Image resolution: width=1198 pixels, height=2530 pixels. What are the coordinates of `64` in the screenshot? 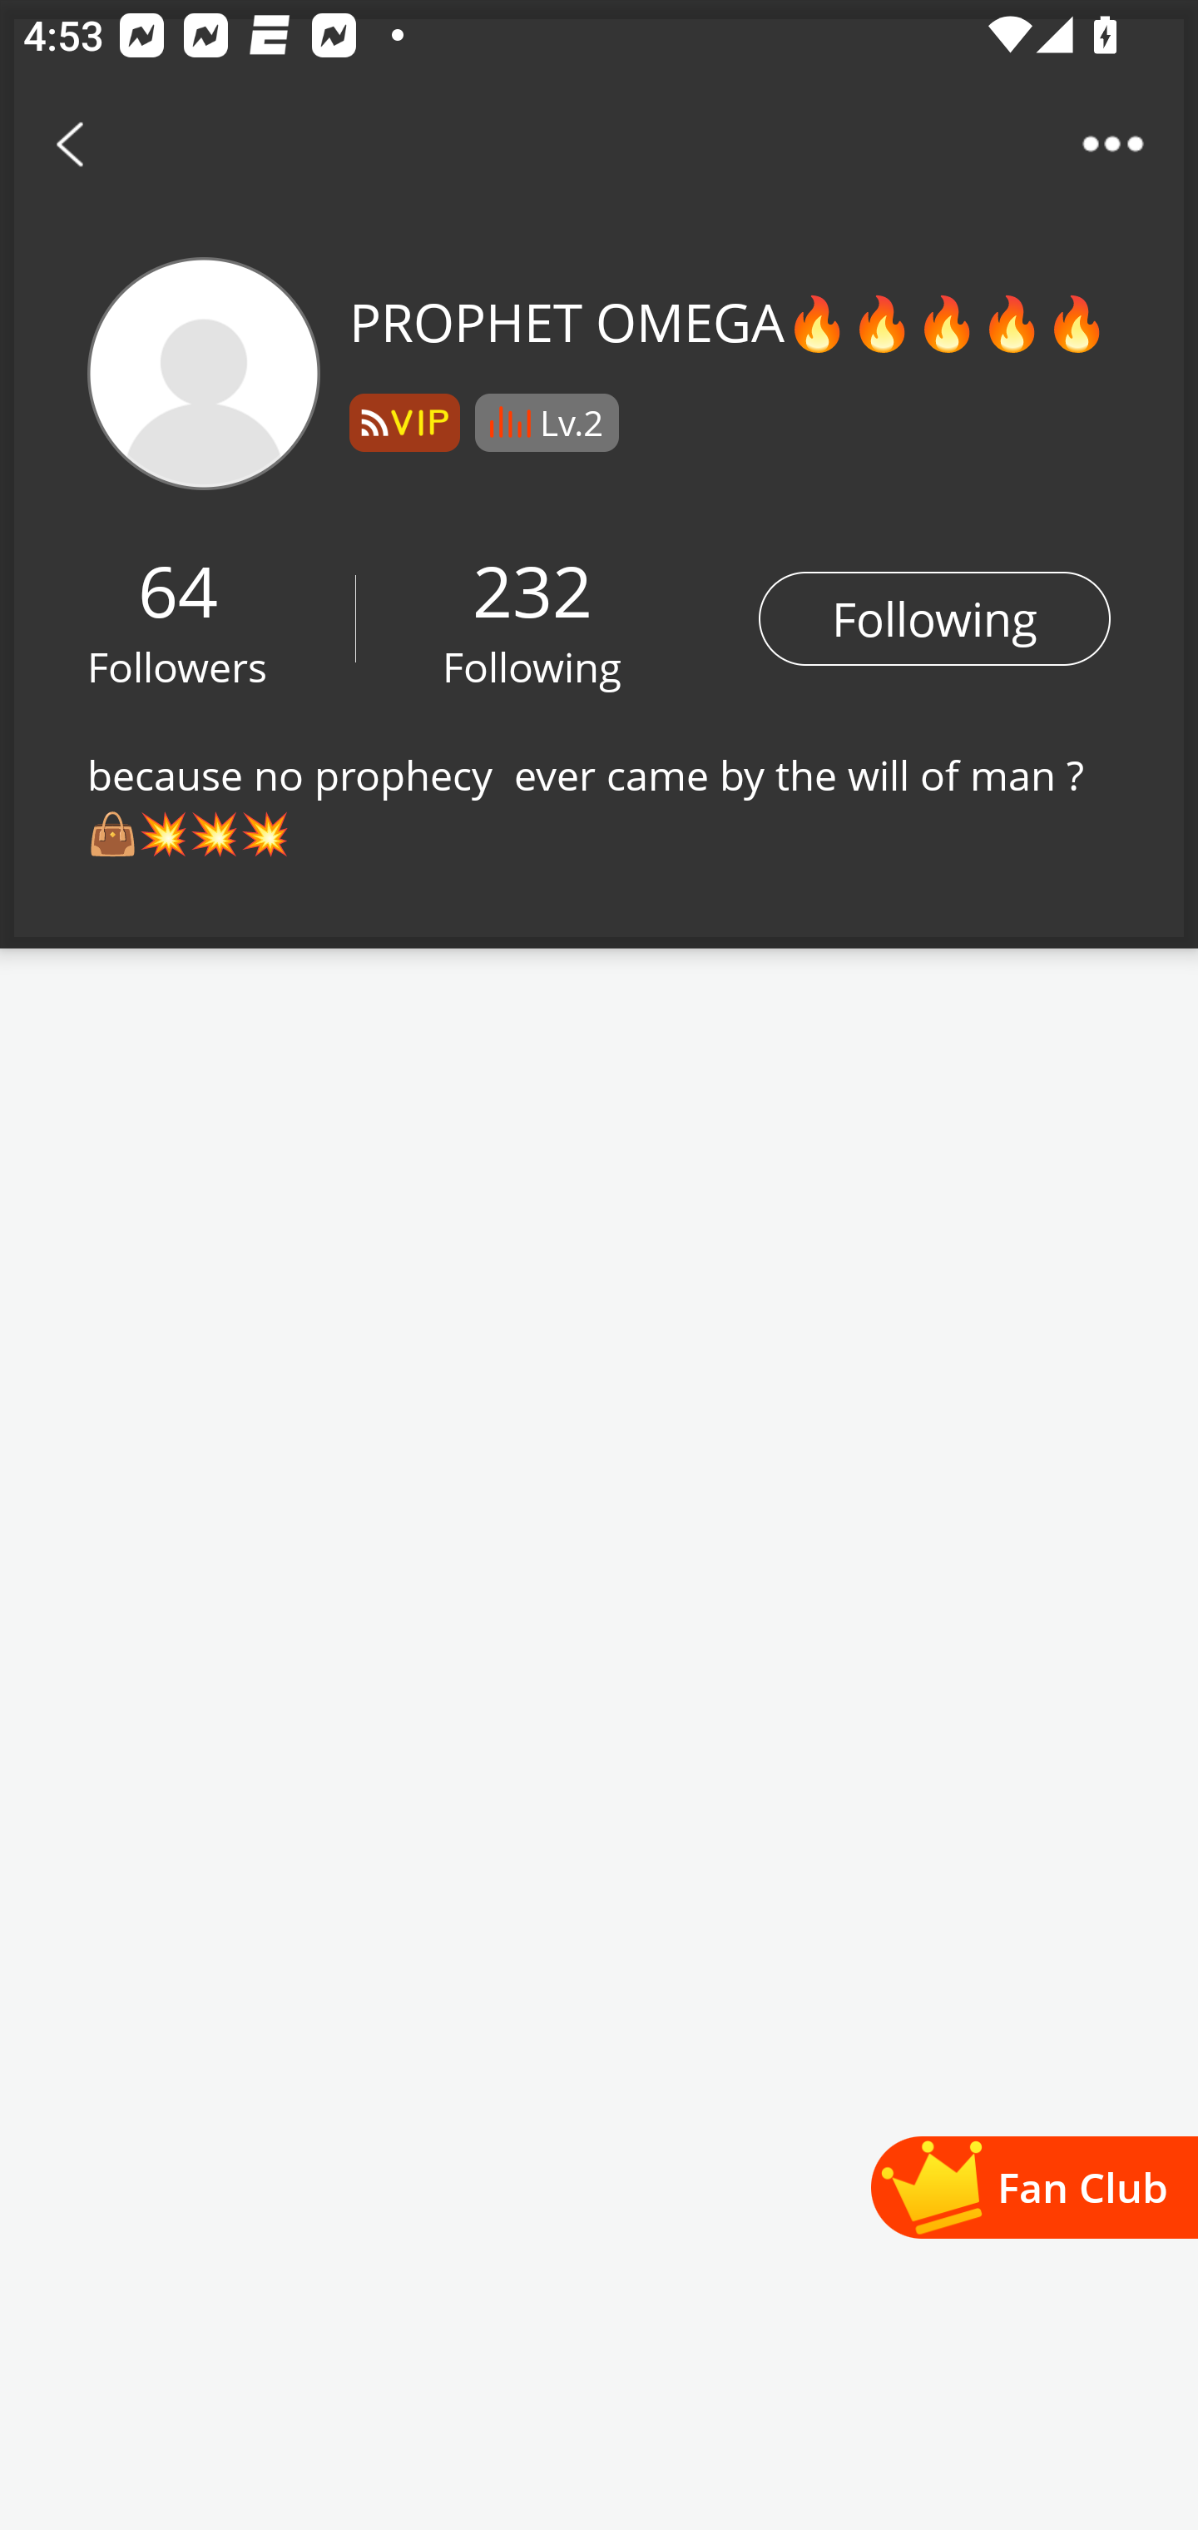 It's located at (178, 589).